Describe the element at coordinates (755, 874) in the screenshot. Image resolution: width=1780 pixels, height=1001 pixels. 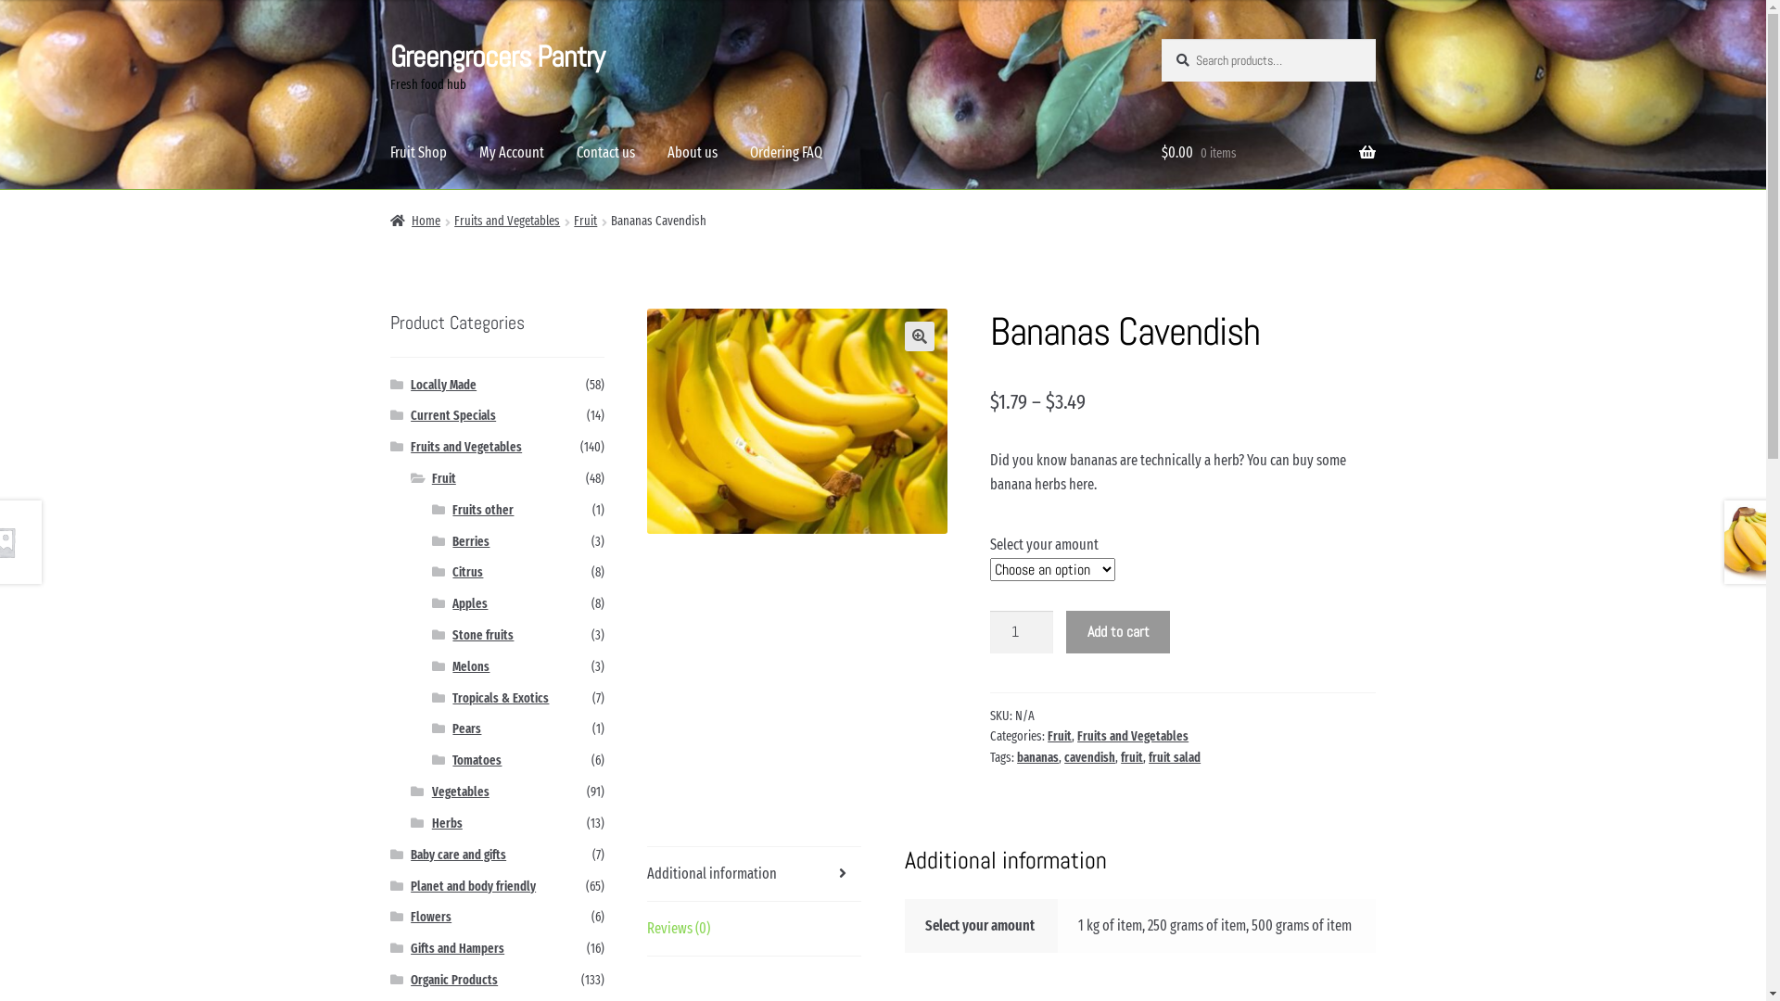
I see `Additional information` at that location.